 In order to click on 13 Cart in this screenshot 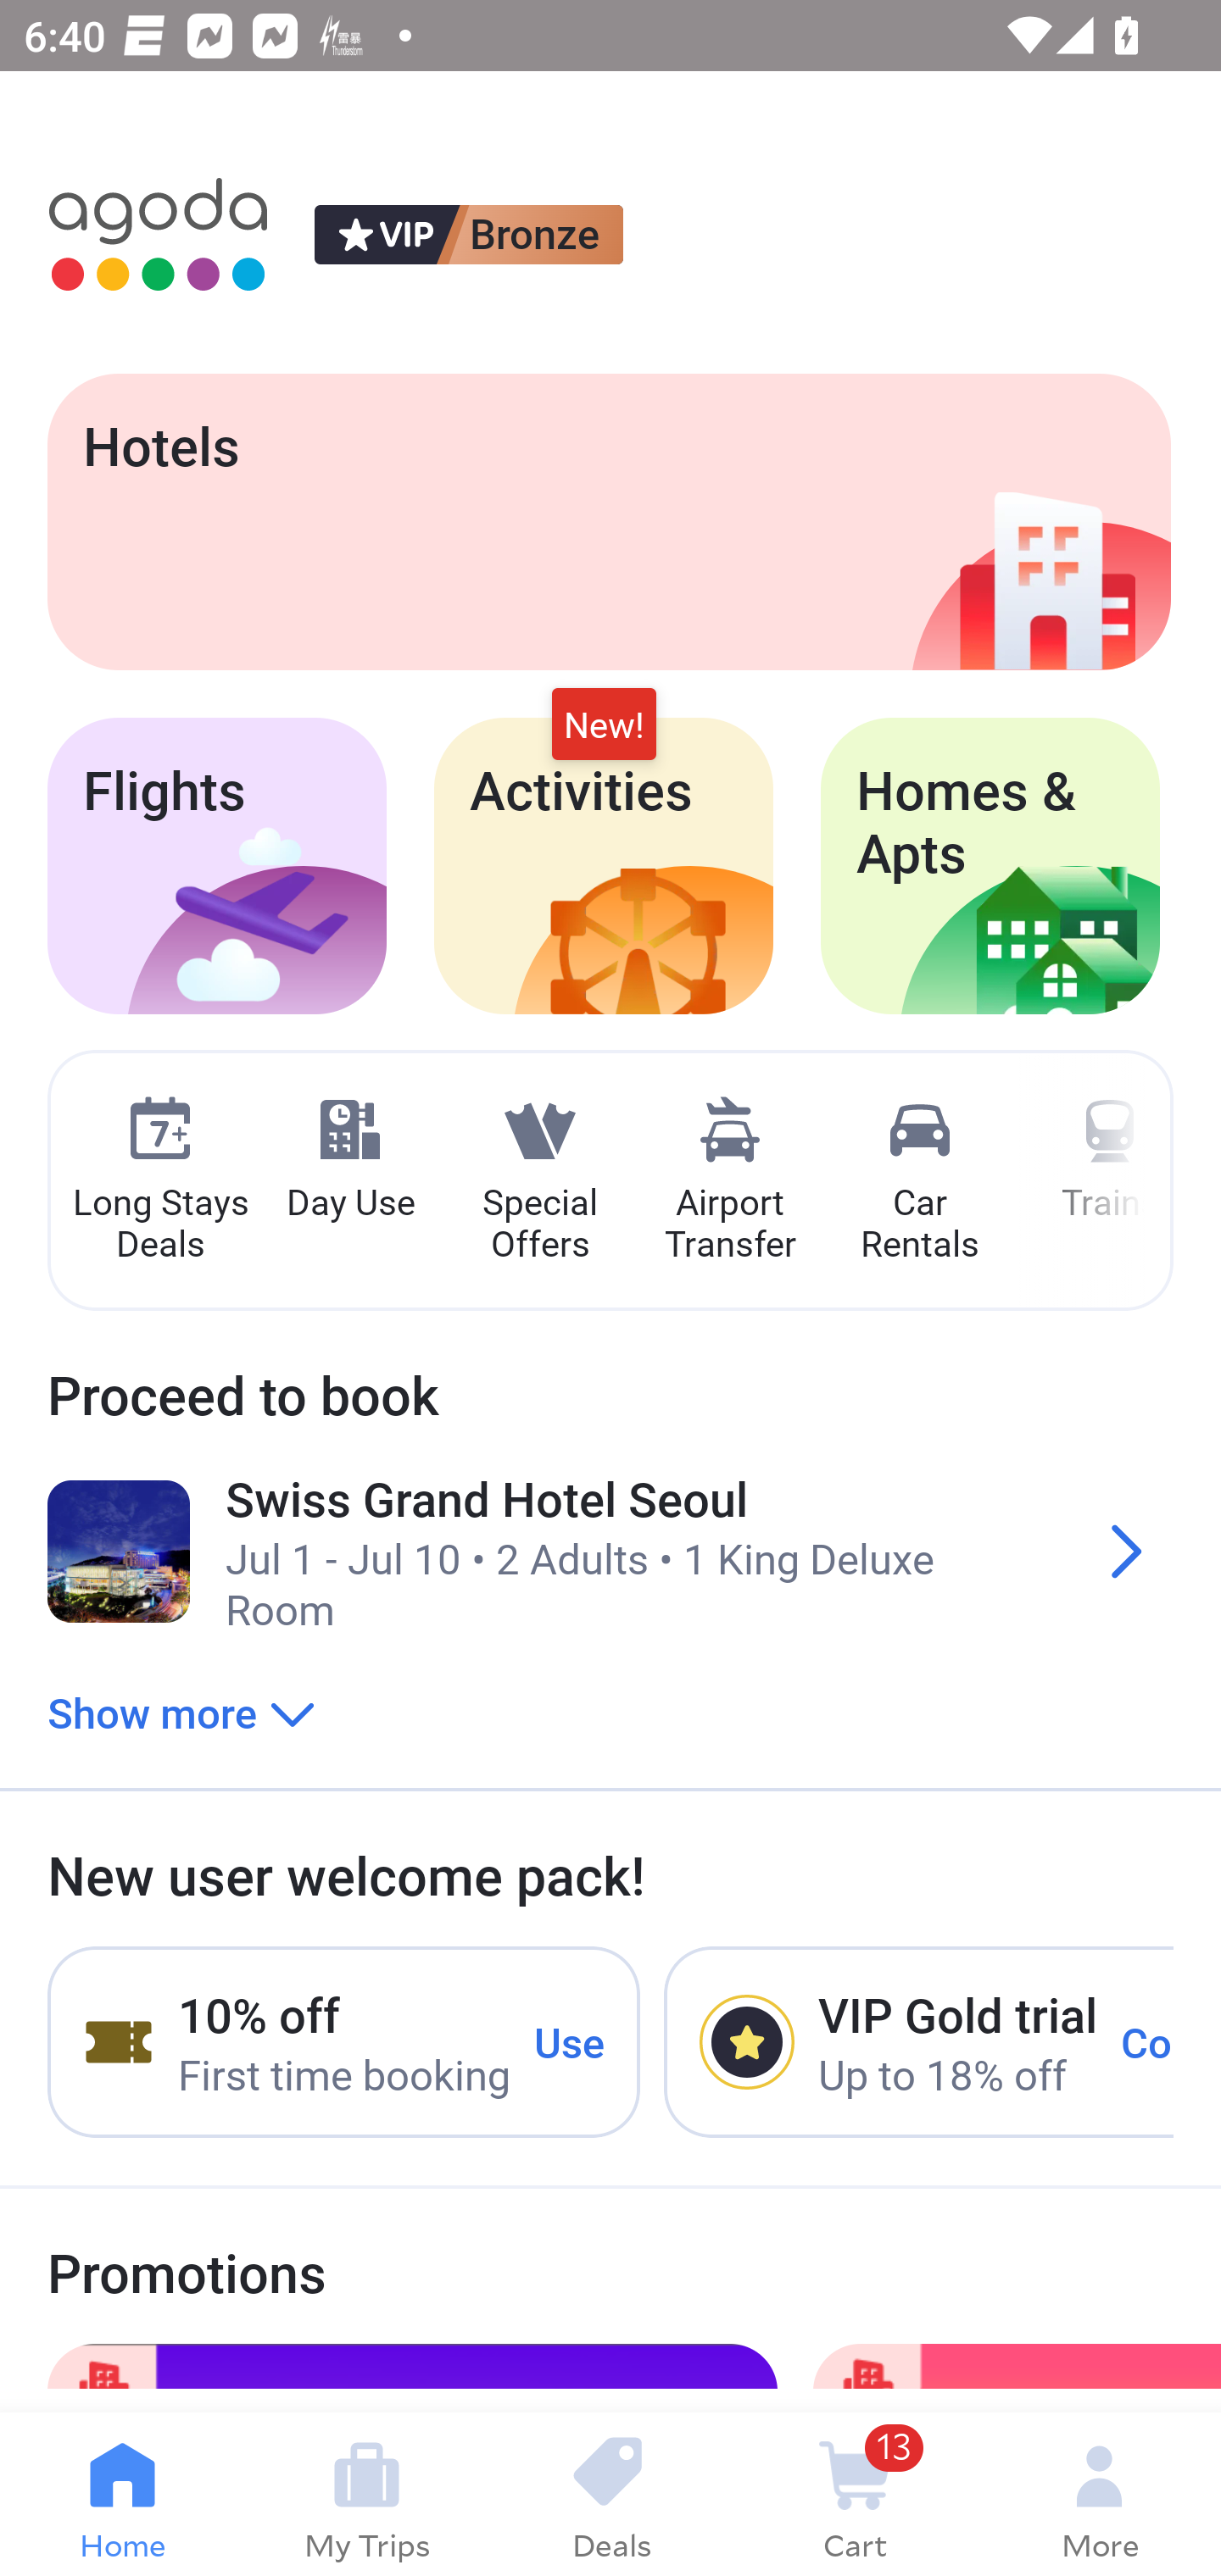, I will do `click(855, 2495)`.